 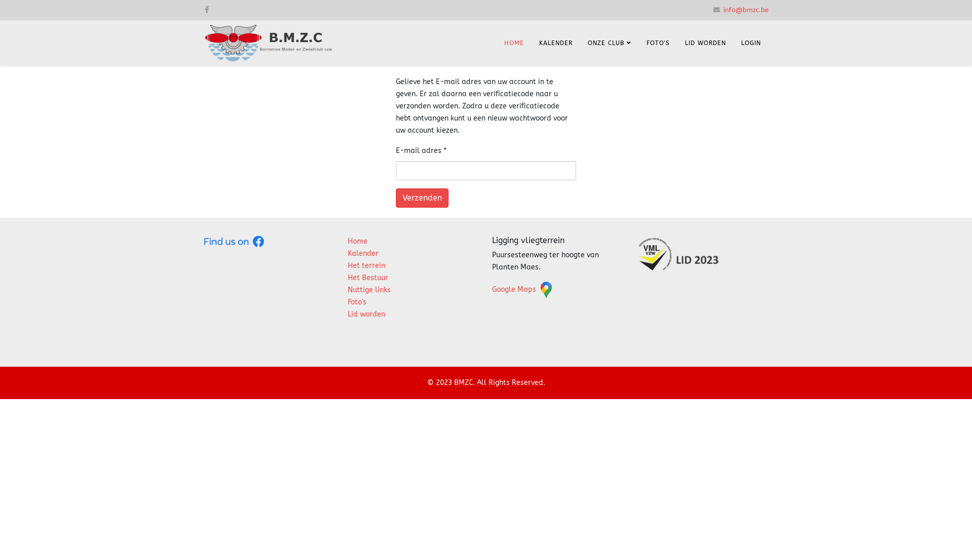 What do you see at coordinates (751, 43) in the screenshot?
I see `LOGIN` at bounding box center [751, 43].